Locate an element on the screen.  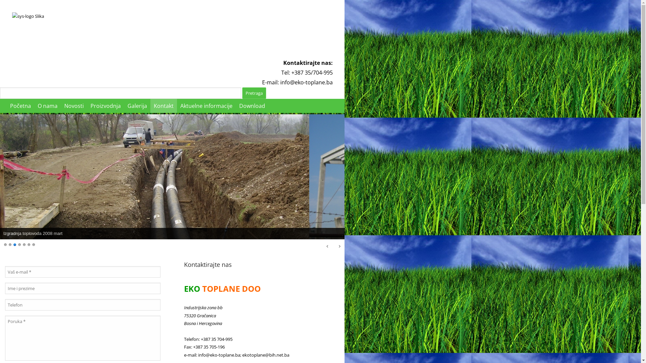
5 is located at coordinates (25, 244).